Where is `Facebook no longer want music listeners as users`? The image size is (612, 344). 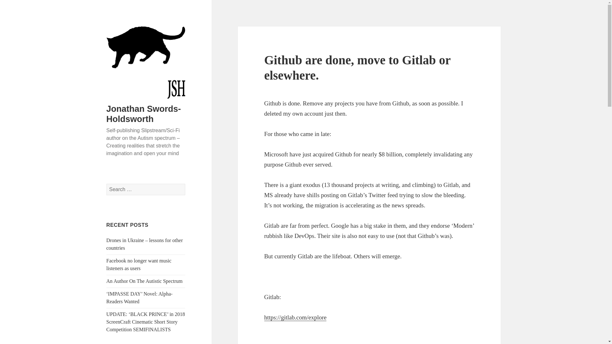
Facebook no longer want music listeners as users is located at coordinates (139, 264).